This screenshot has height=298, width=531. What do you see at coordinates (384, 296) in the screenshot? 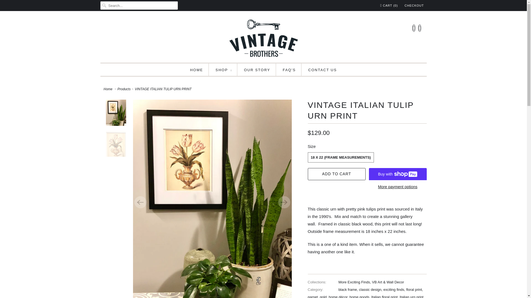
I see `Products tagged Italian floral print` at bounding box center [384, 296].